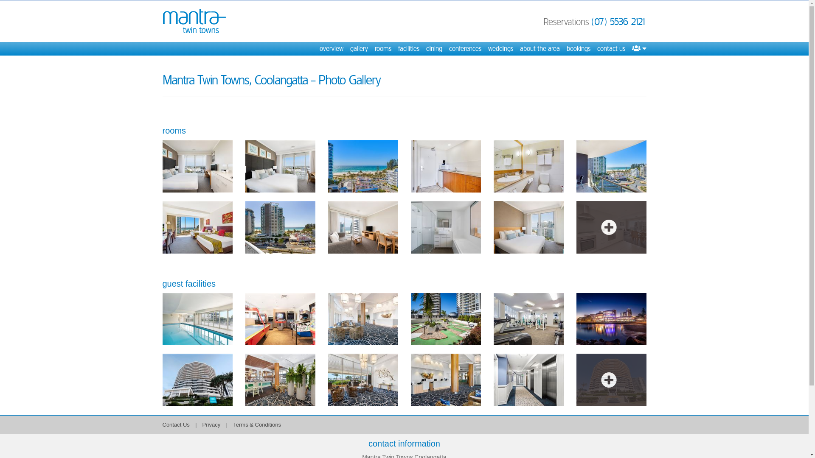  Describe the element at coordinates (363, 166) in the screenshot. I see `Hotel Room - Mantra Twin Towns` at that location.